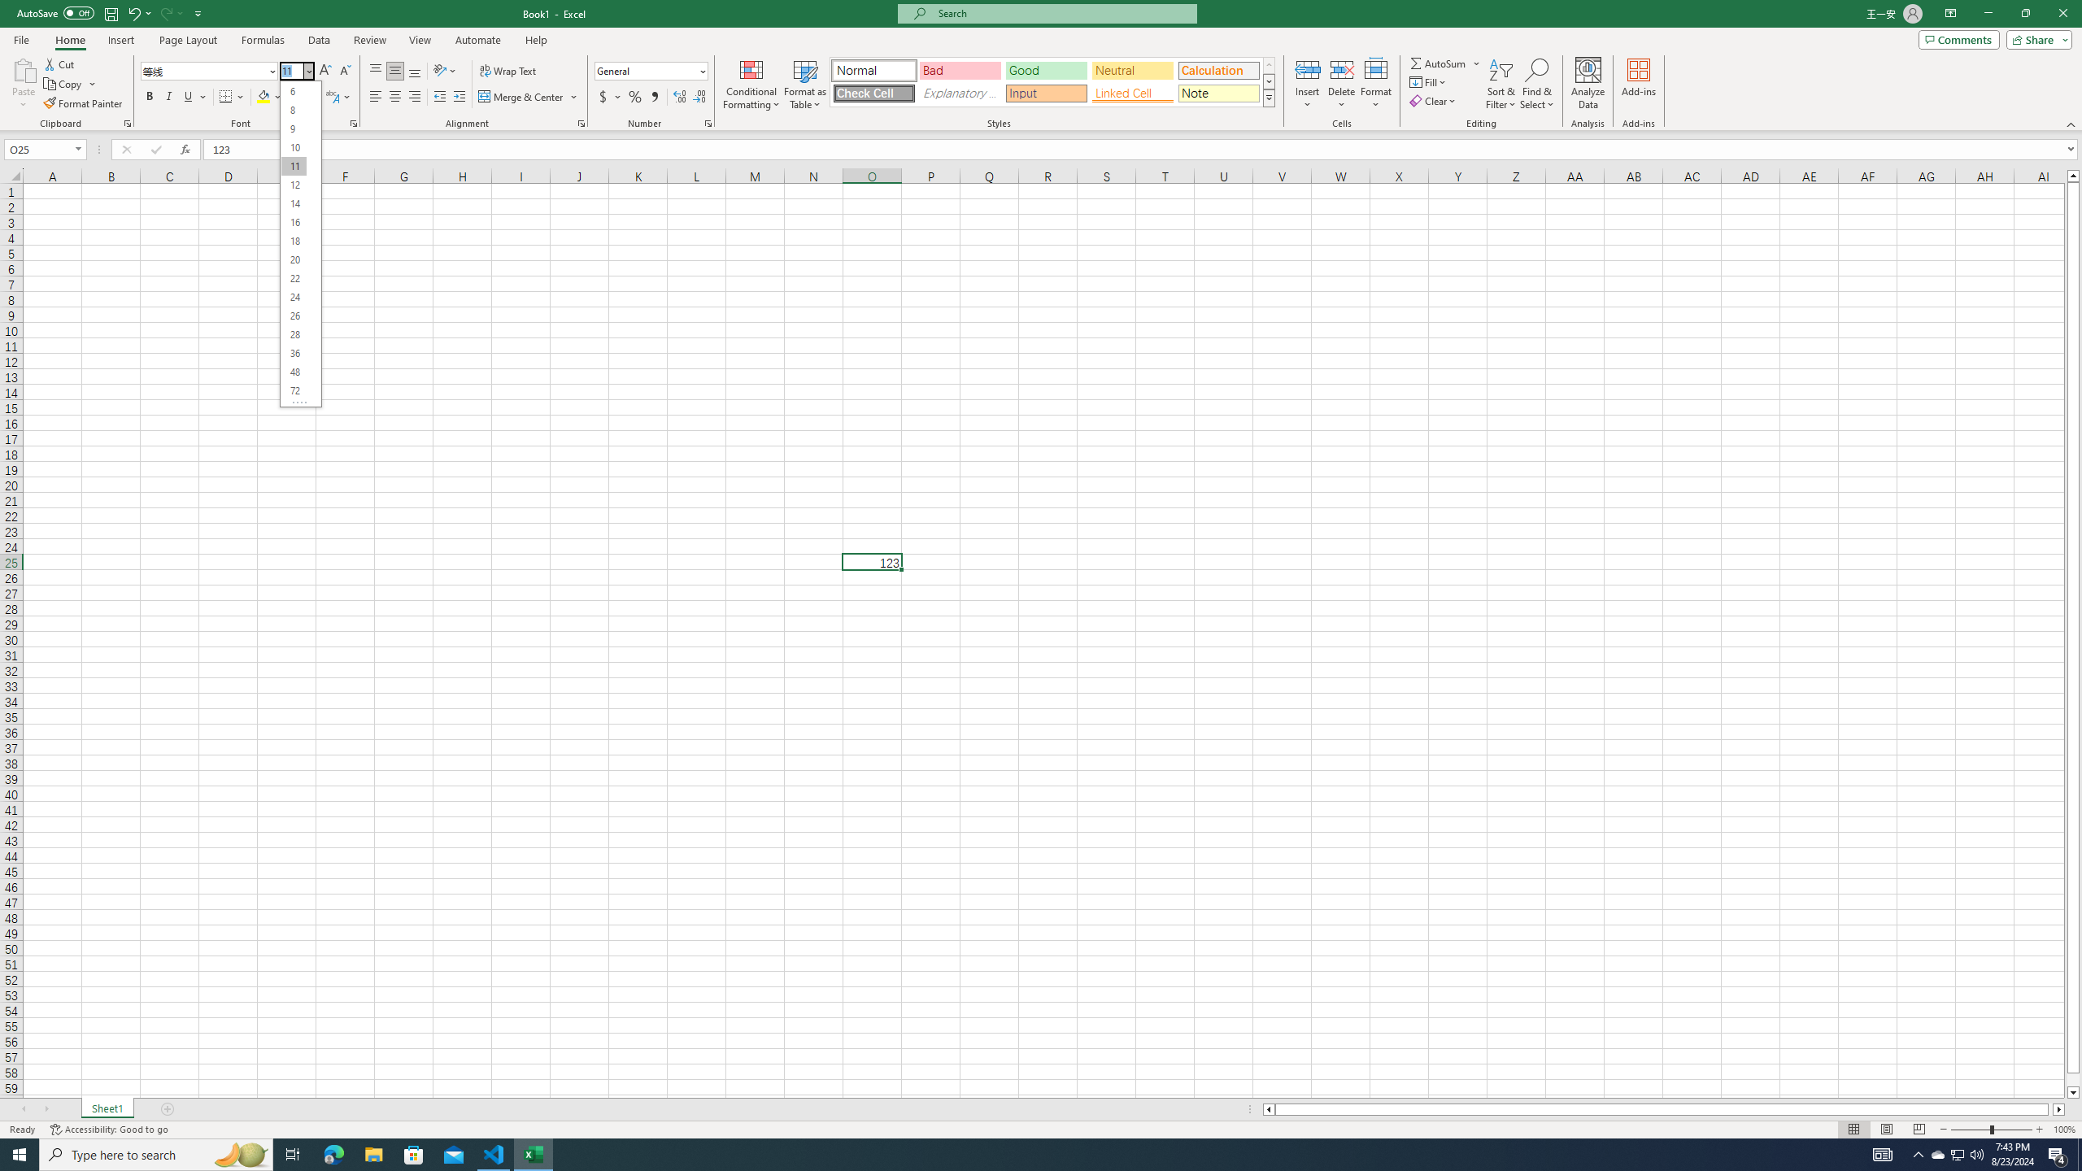  I want to click on 20, so click(293, 260).